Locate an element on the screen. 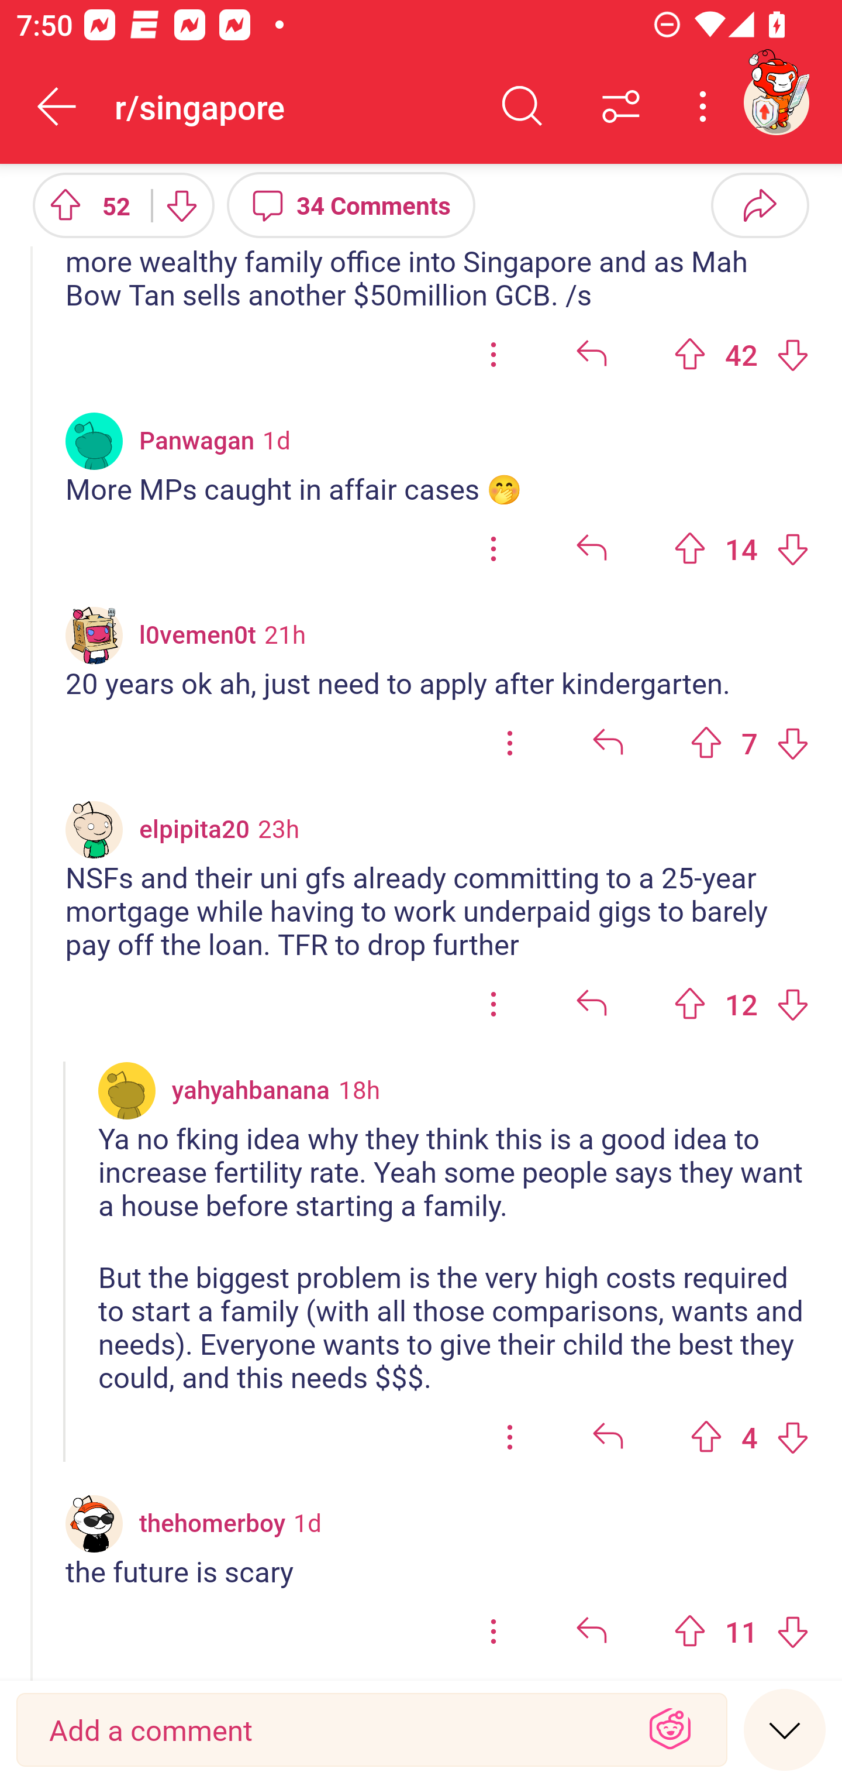 This screenshot has height=1779, width=842. the future is scary is located at coordinates (437, 1571).